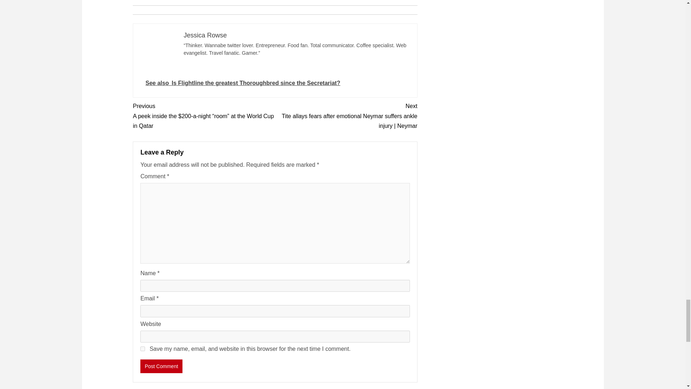 This screenshot has width=691, height=389. I want to click on Post Comment, so click(161, 366).